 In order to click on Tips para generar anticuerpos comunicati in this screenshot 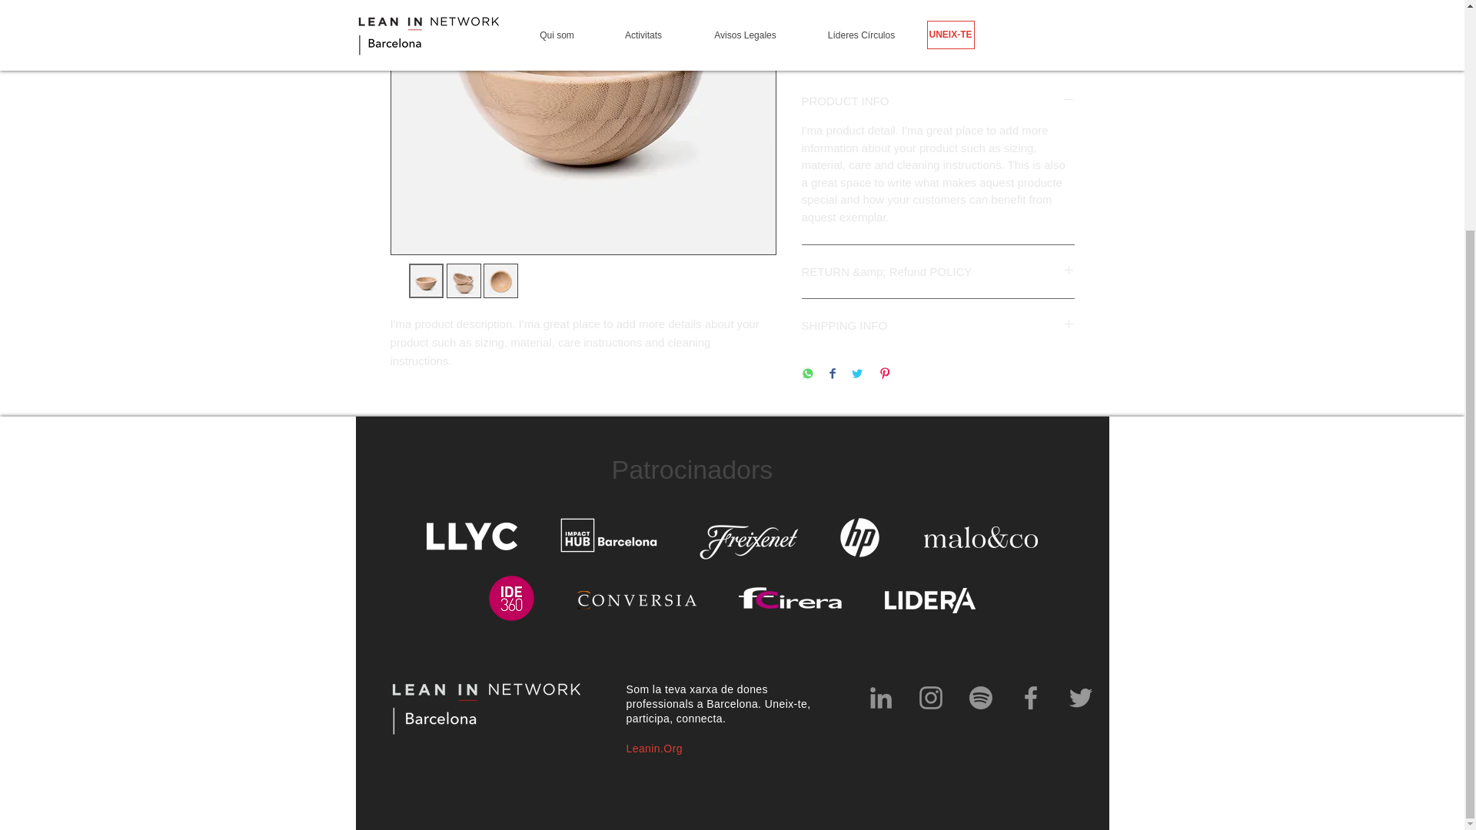, I will do `click(980, 536)`.